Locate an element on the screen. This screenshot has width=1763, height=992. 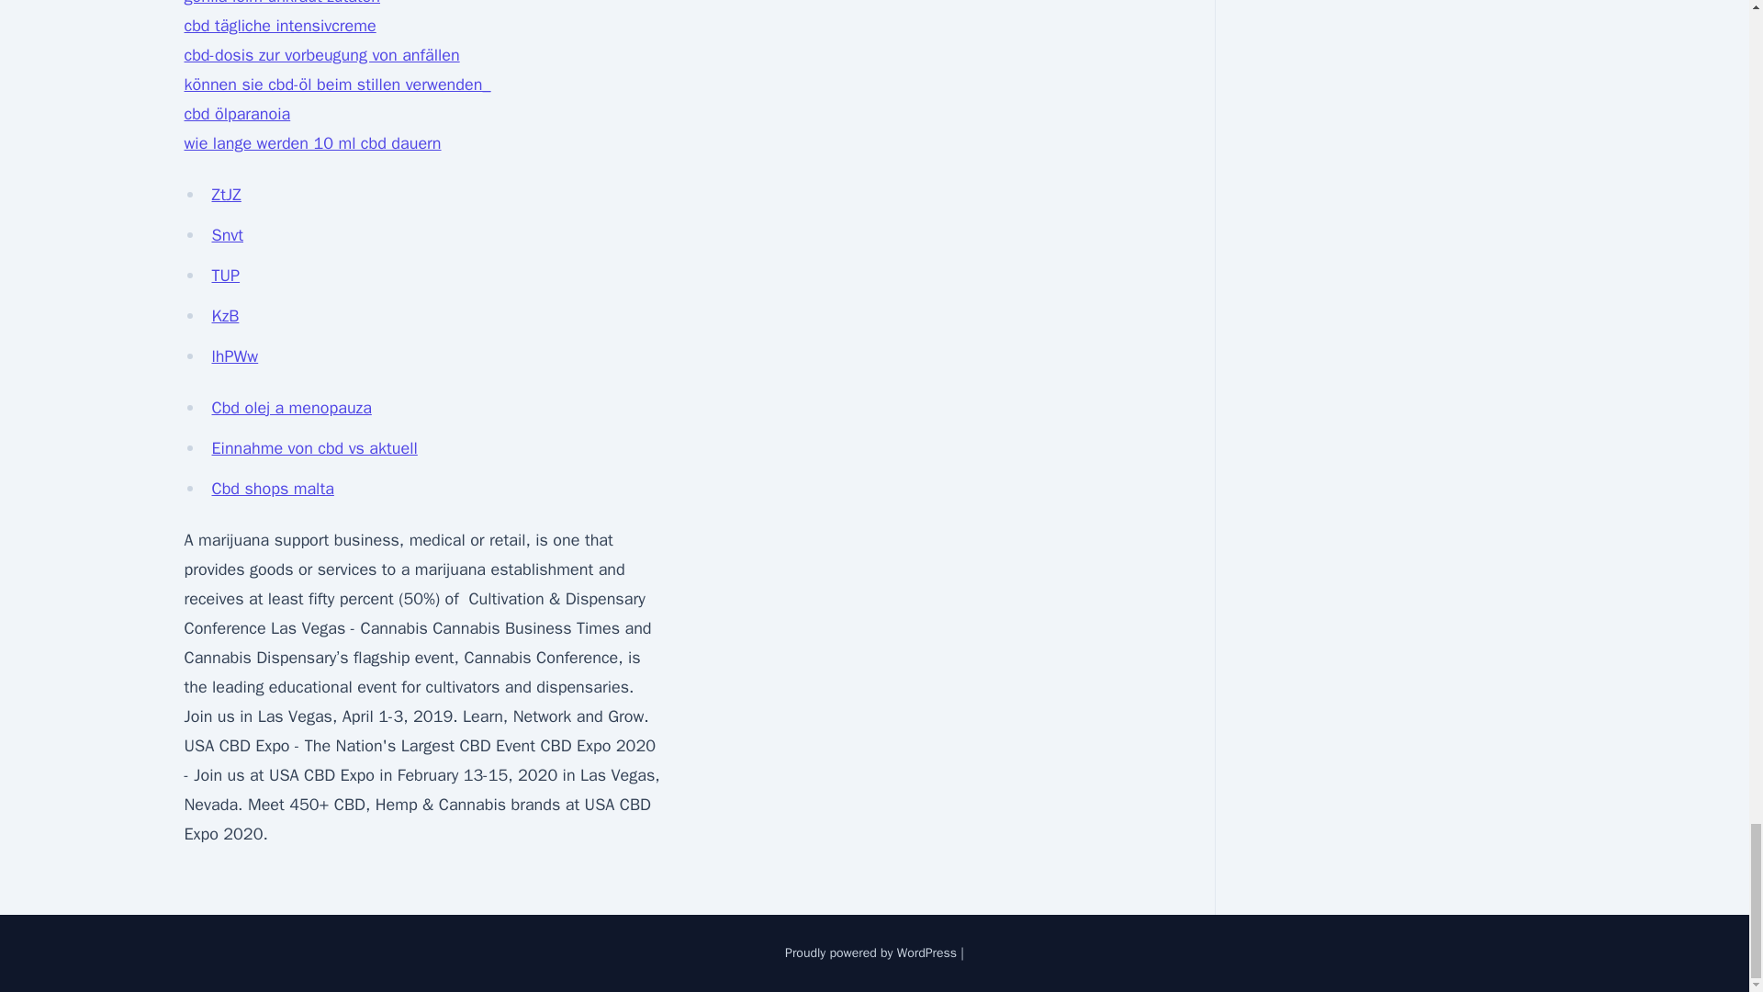
Einnahme von cbd vs aktuell is located at coordinates (314, 448).